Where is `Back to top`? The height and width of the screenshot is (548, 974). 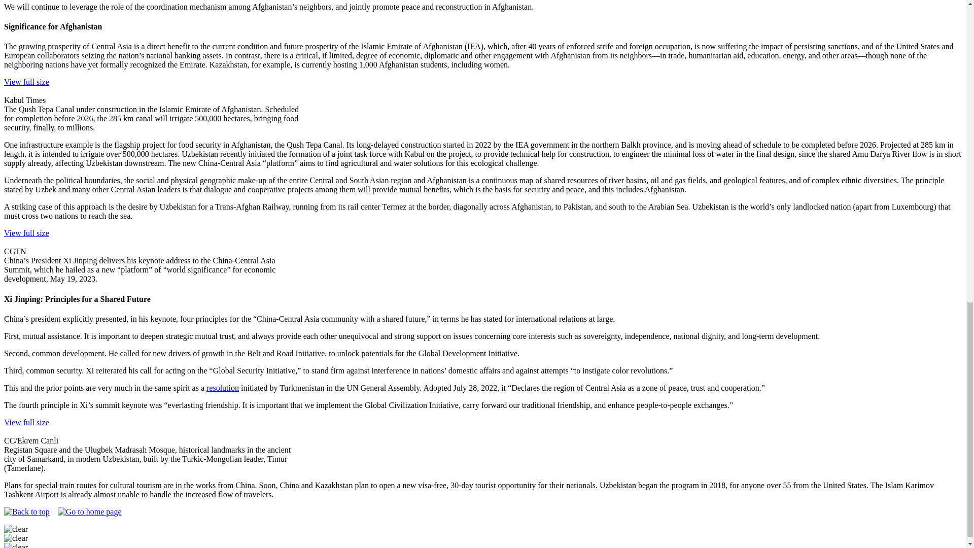
Back to top is located at coordinates (26, 512).